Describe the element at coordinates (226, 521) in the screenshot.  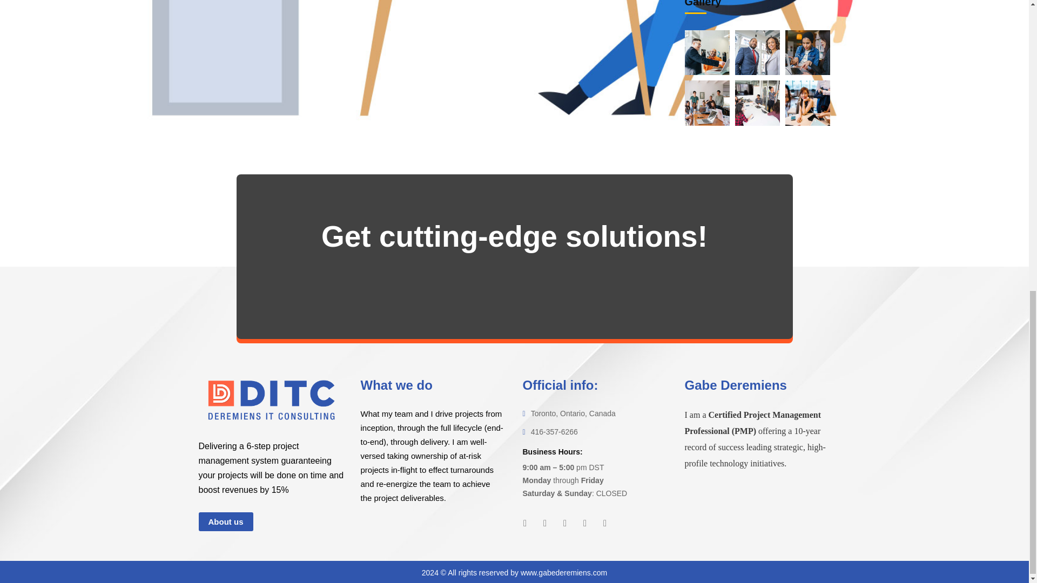
I see `About us` at that location.